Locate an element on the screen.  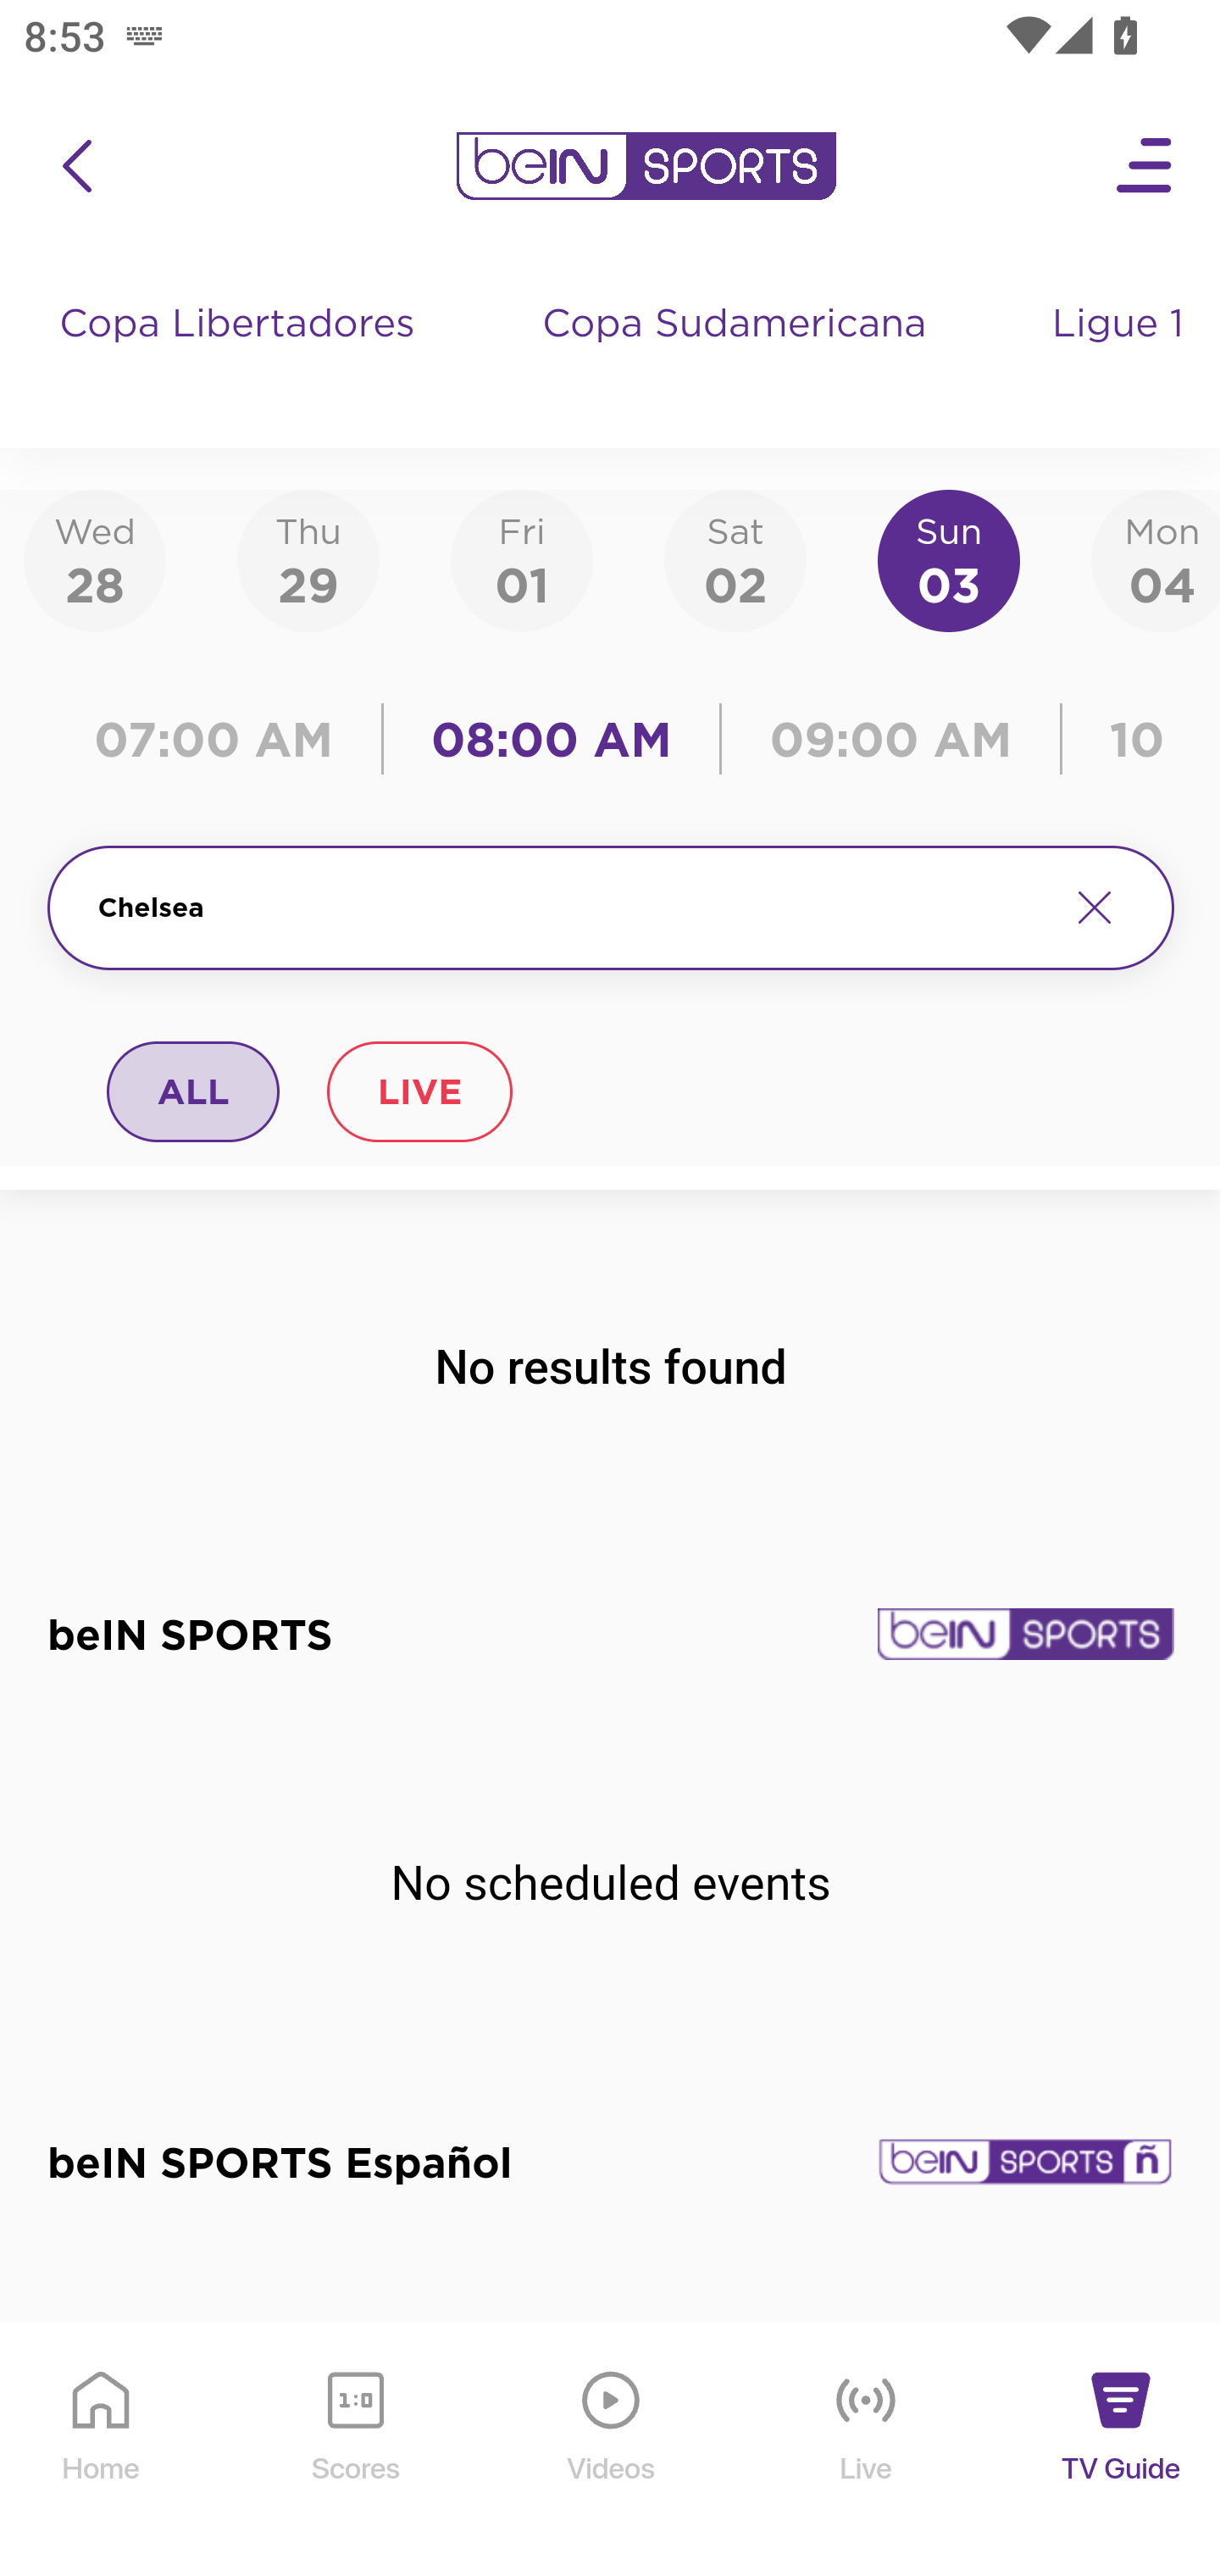
ALL is located at coordinates (194, 1091).